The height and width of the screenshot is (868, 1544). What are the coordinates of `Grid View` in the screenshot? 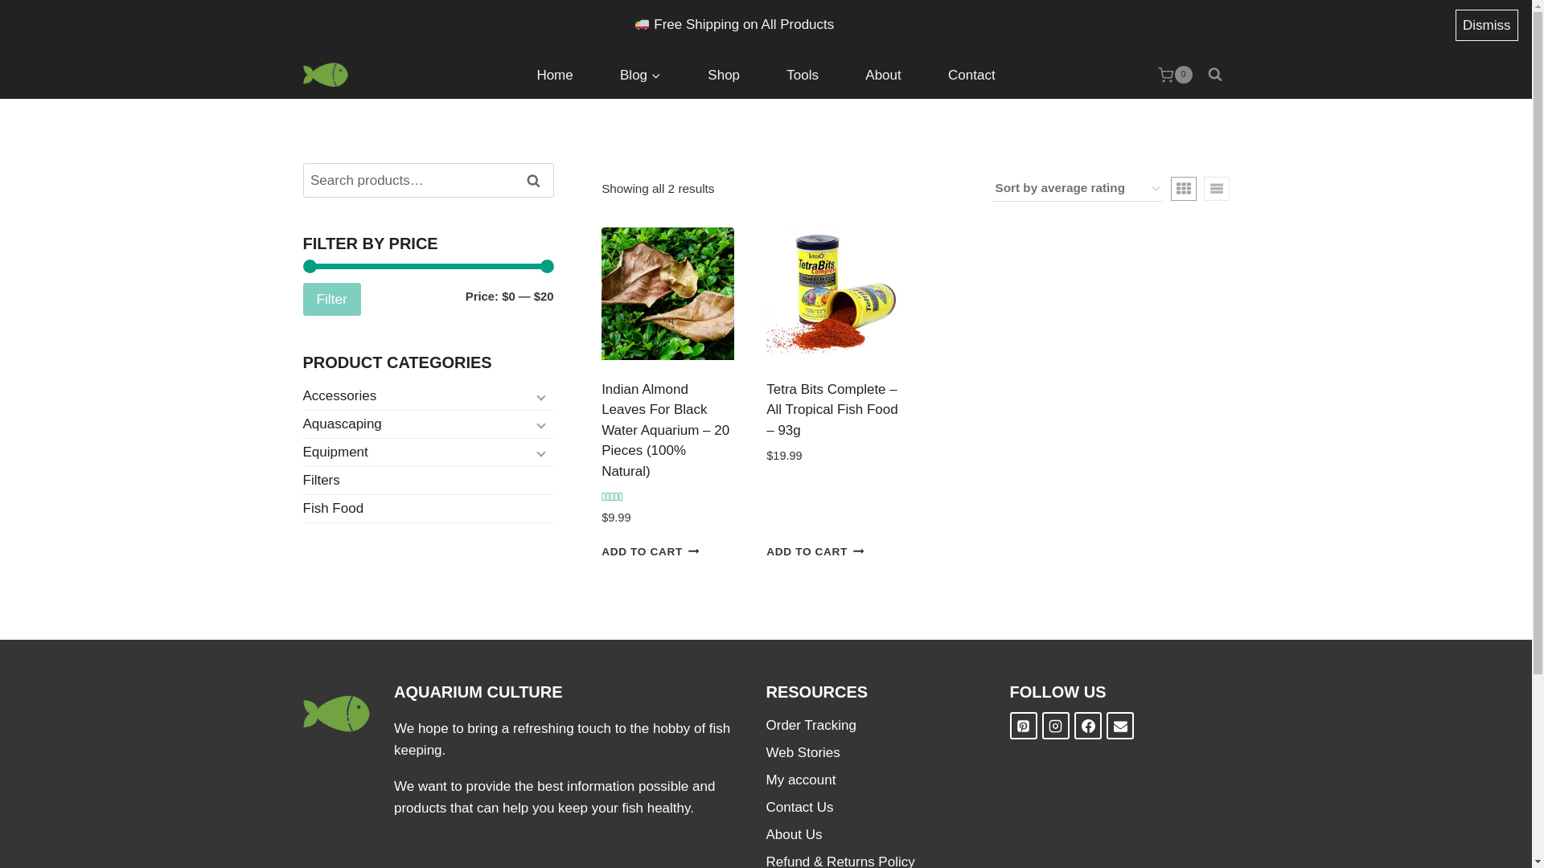 It's located at (1184, 188).